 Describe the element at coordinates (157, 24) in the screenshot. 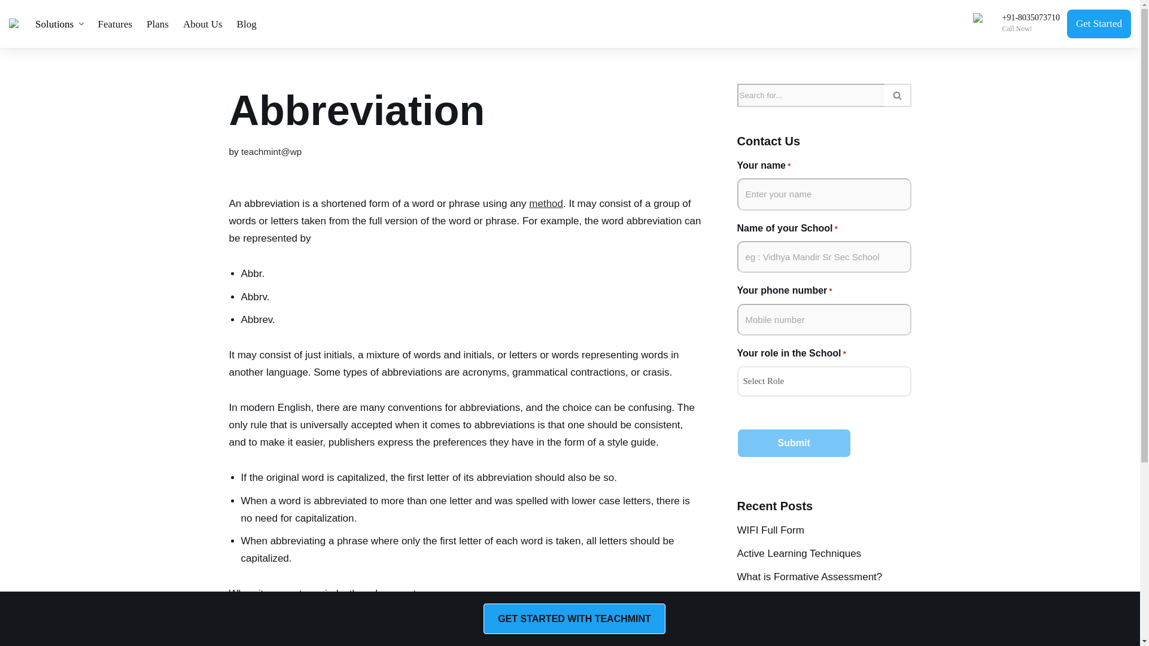

I see `Plans` at that location.